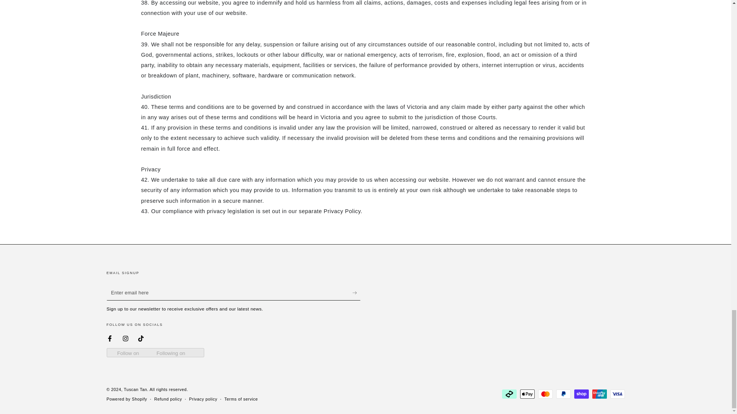  I want to click on Instagram, so click(126, 338).